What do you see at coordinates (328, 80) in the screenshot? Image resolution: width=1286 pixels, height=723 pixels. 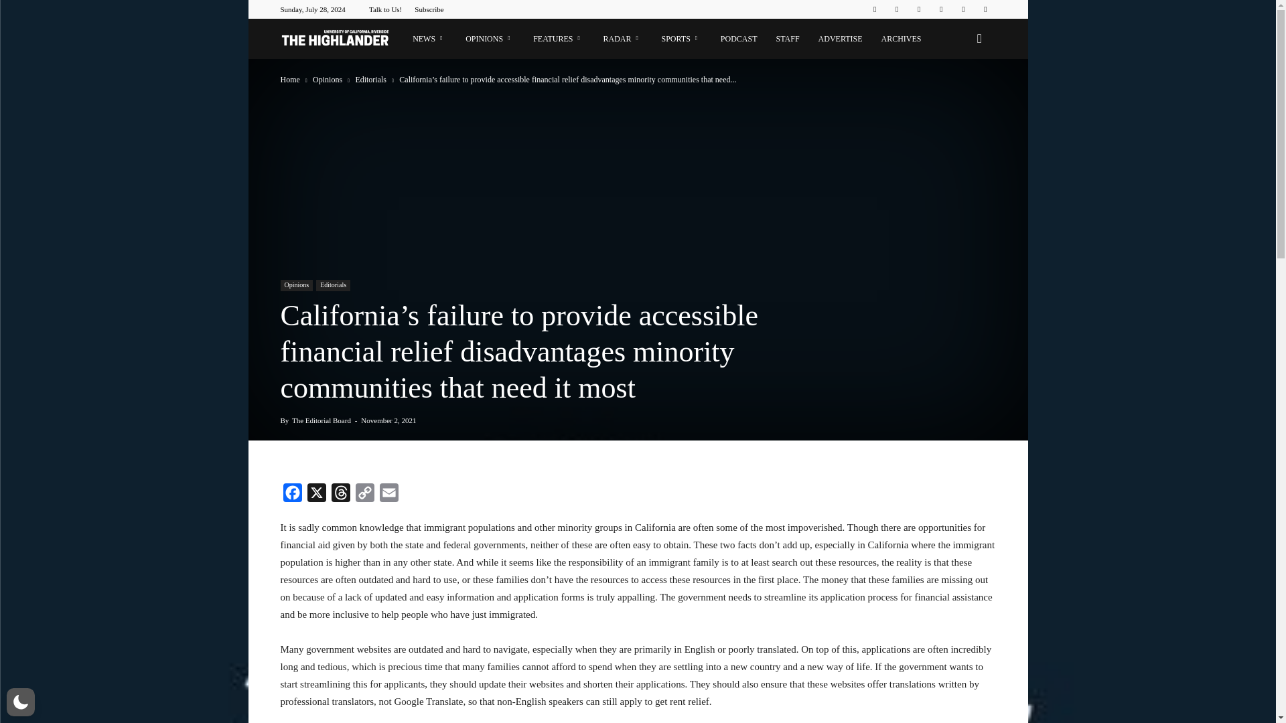 I see `View all posts in Opinions` at bounding box center [328, 80].